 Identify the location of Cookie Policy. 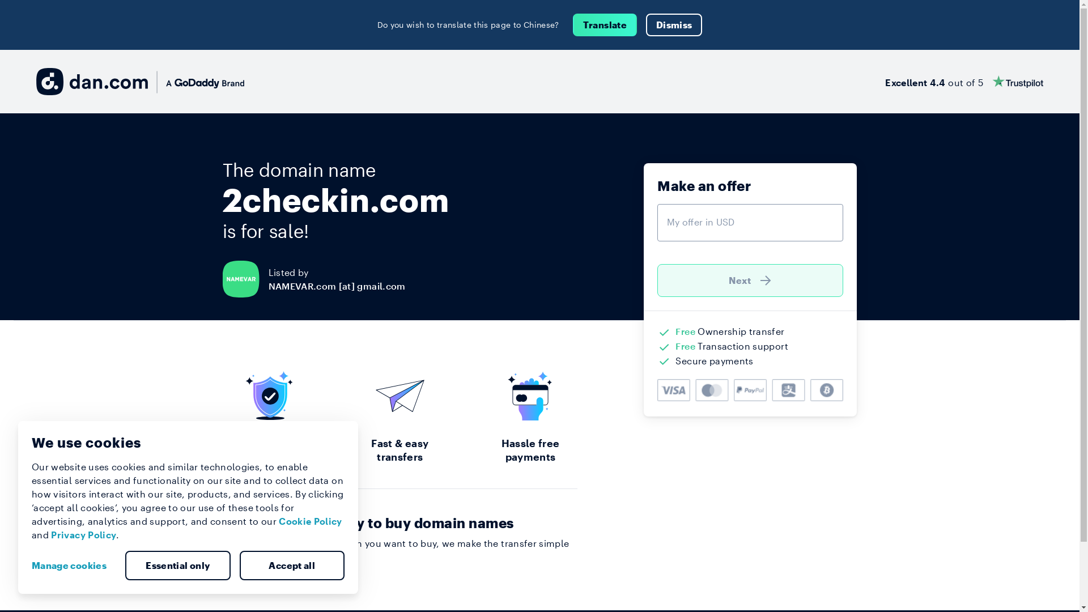
(311, 521).